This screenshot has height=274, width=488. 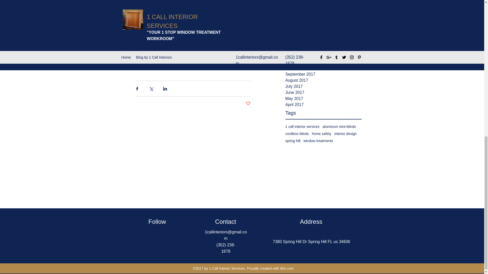 I want to click on October 2019, so click(x=323, y=25).